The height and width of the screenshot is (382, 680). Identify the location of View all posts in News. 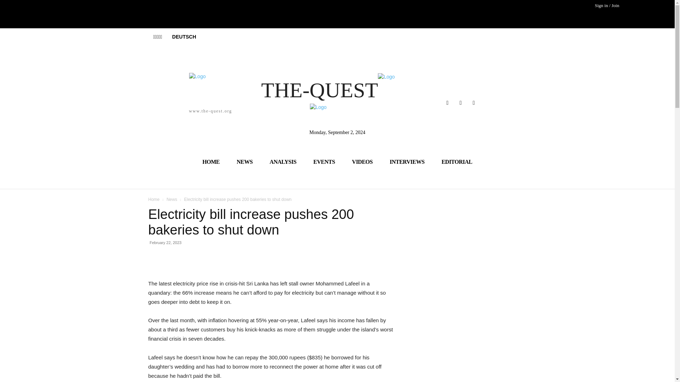
(171, 199).